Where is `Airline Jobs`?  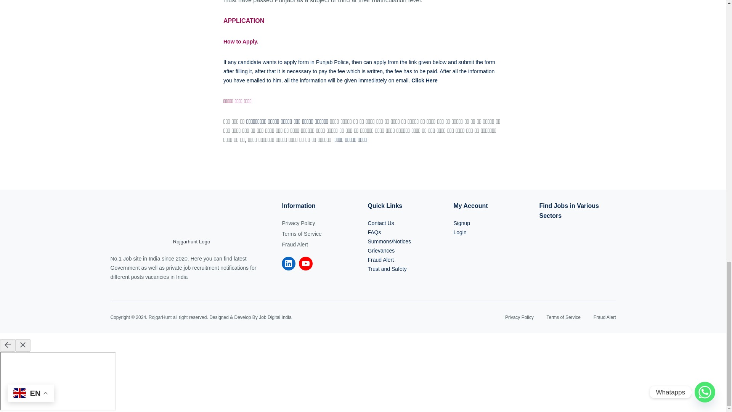 Airline Jobs is located at coordinates (577, 259).